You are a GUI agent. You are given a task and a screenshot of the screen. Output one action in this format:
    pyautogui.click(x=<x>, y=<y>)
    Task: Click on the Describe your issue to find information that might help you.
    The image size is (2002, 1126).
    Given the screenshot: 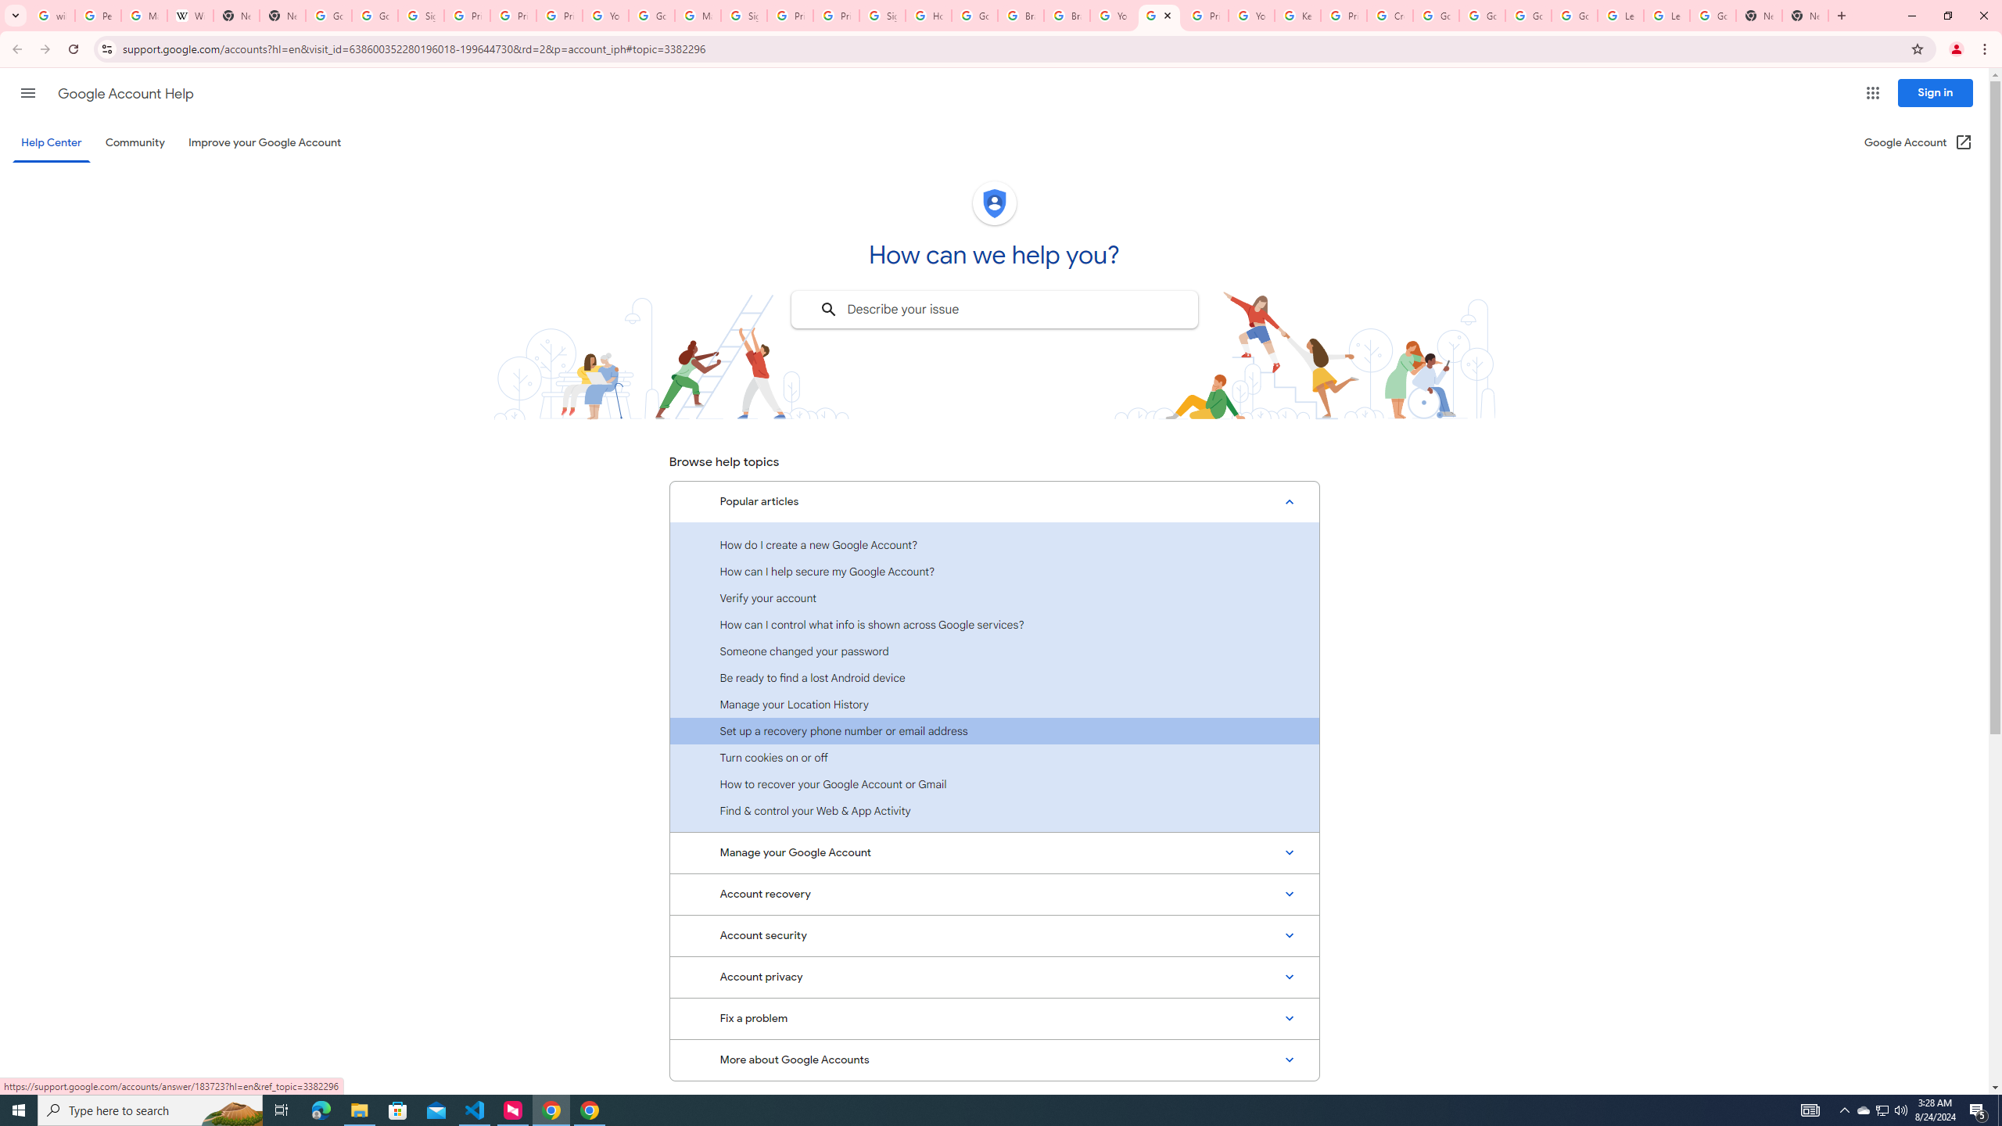 What is the action you would take?
    pyautogui.click(x=993, y=310)
    